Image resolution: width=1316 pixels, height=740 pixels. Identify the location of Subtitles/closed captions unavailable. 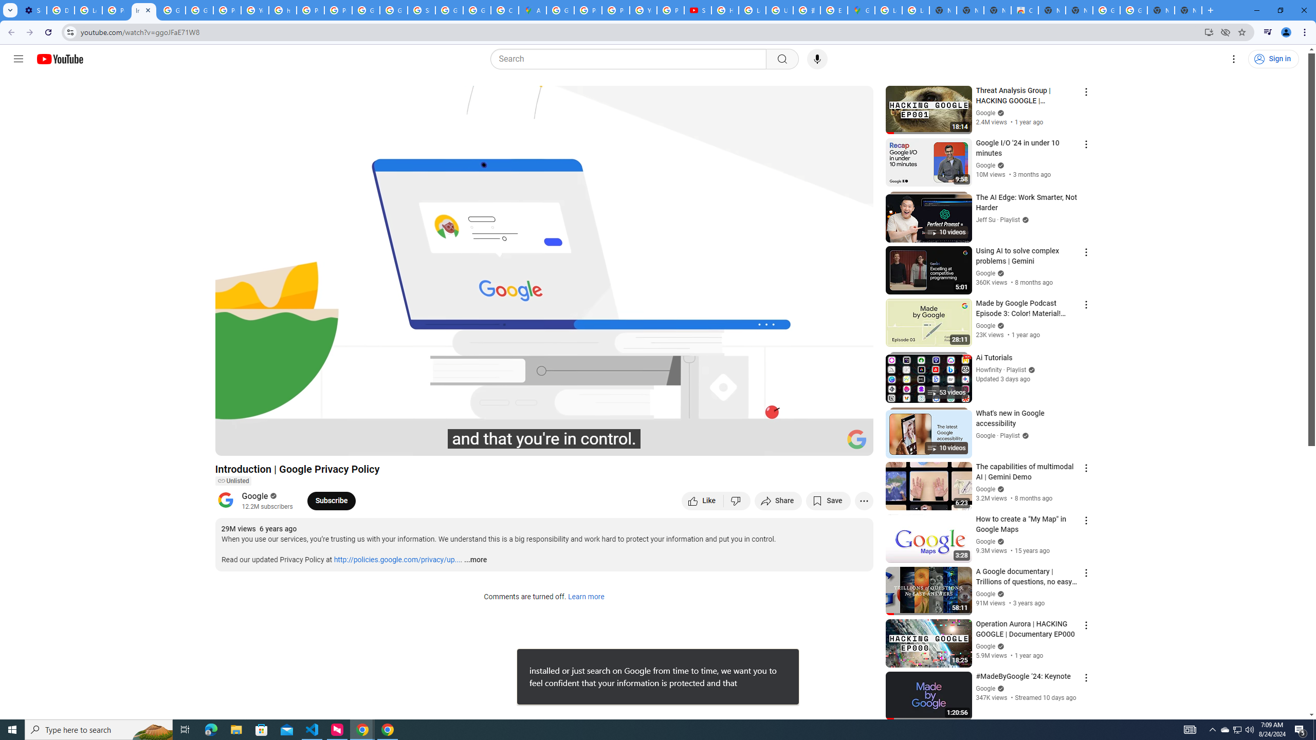
(756, 443).